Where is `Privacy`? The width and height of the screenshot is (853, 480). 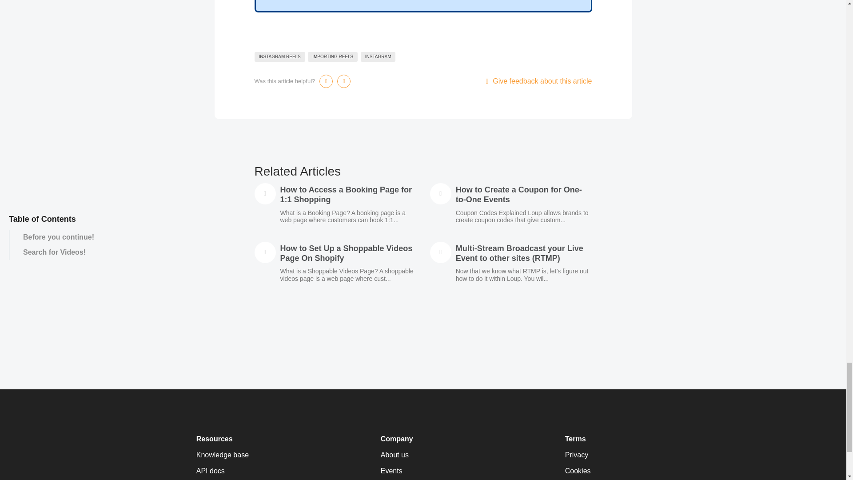
Privacy is located at coordinates (607, 455).